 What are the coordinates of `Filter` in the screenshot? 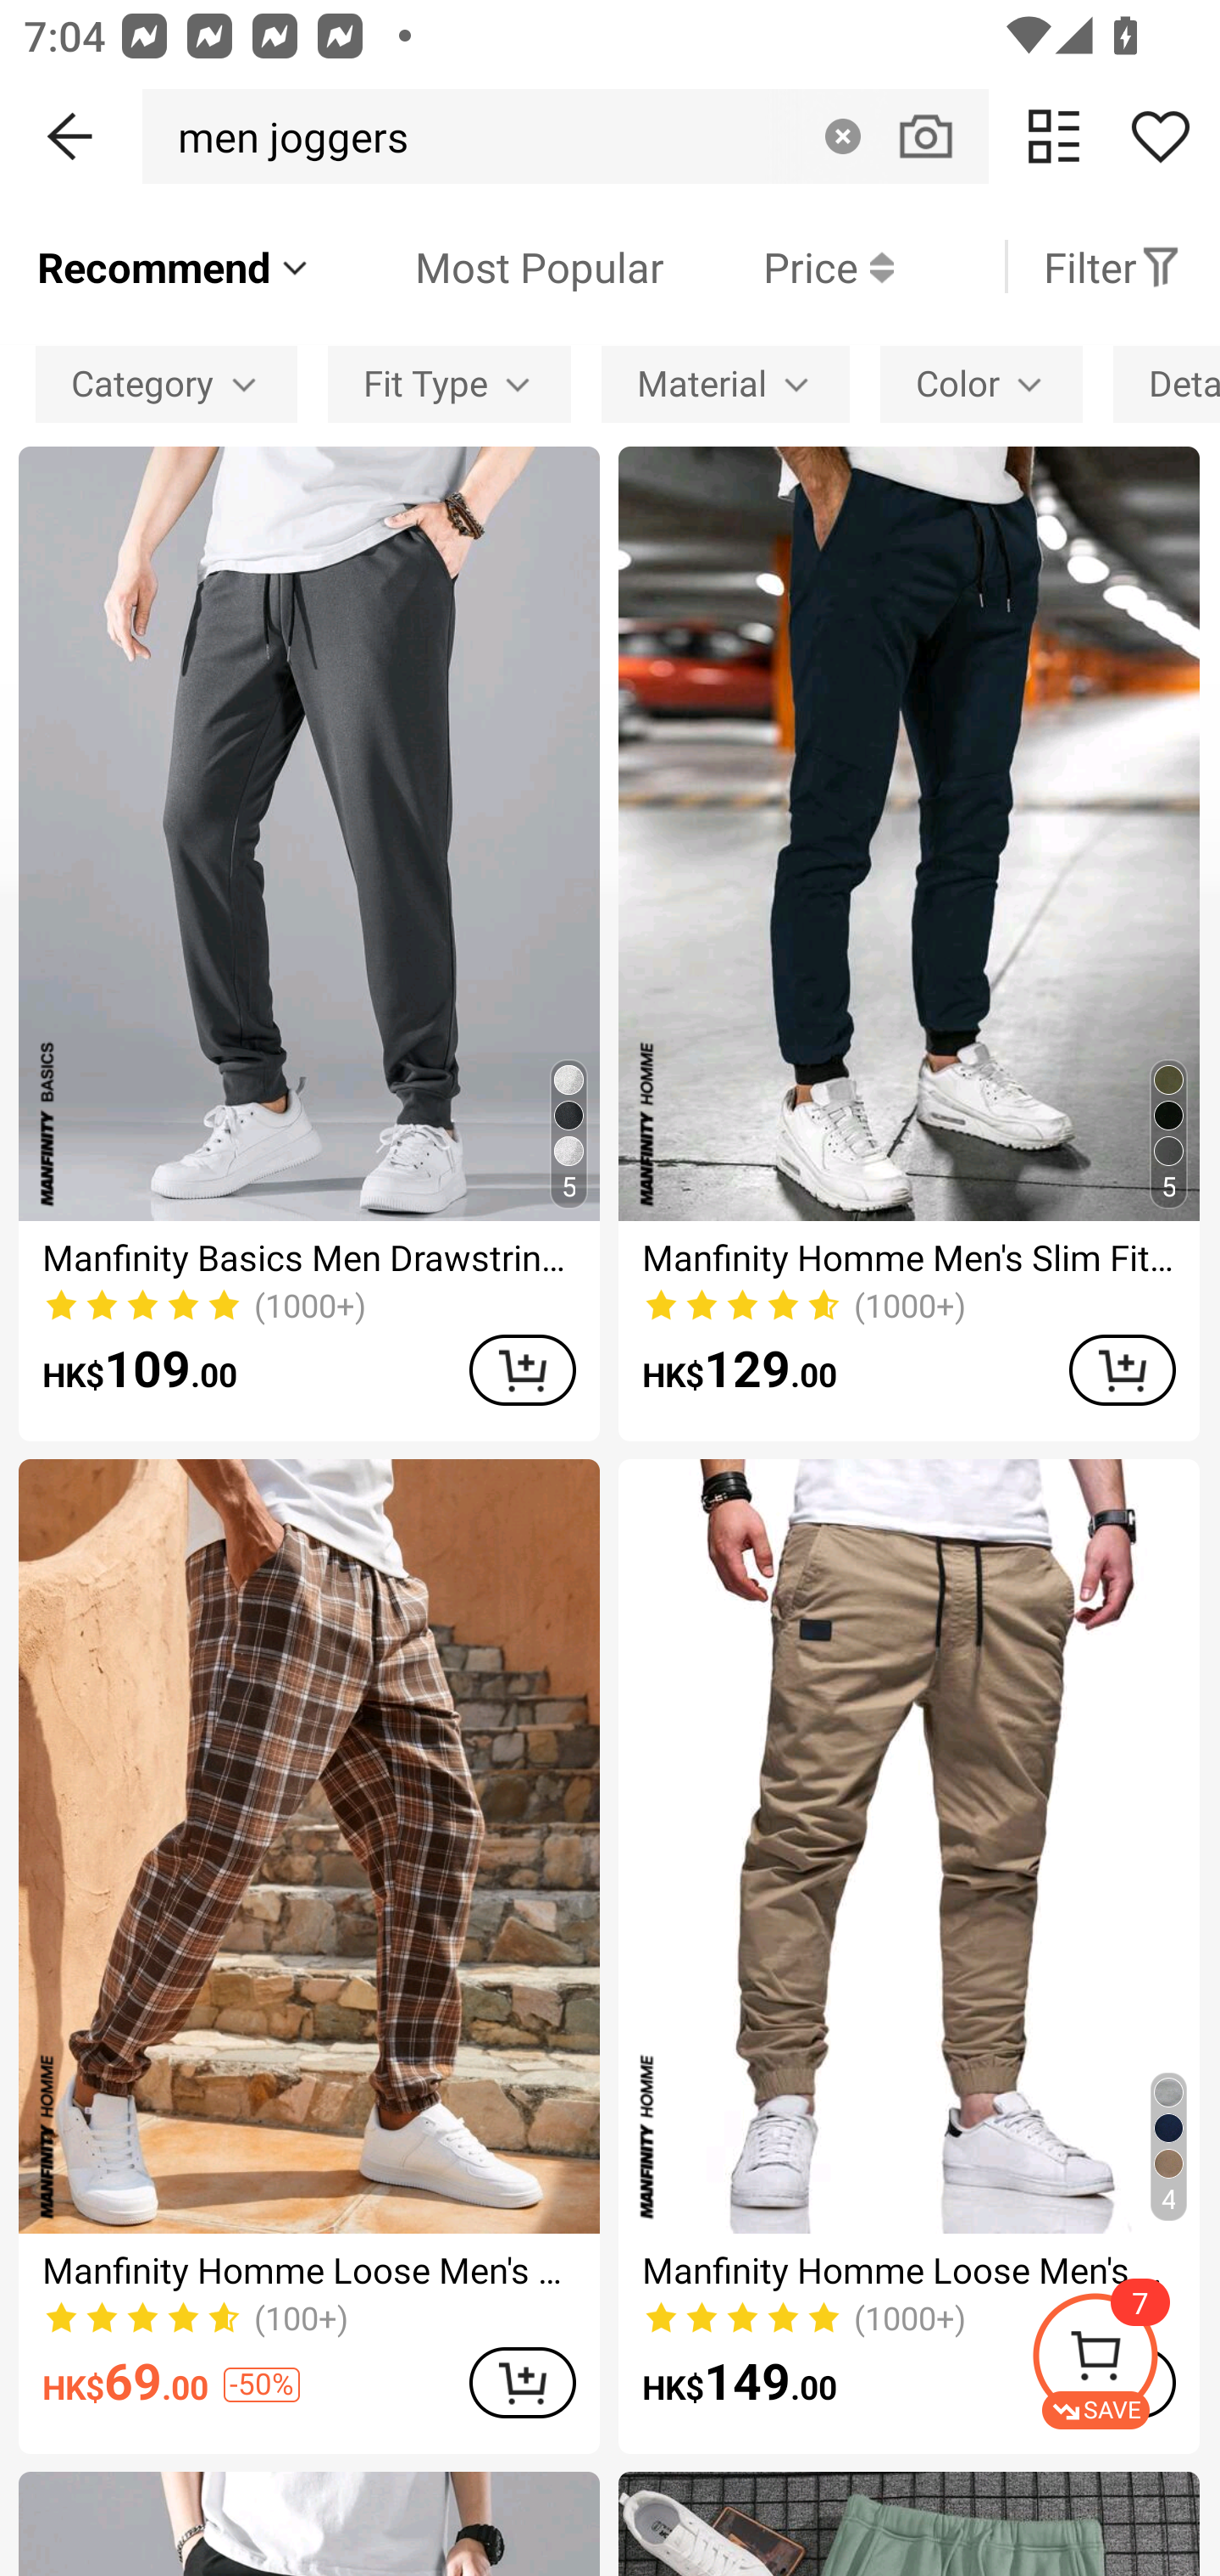 It's located at (1112, 266).